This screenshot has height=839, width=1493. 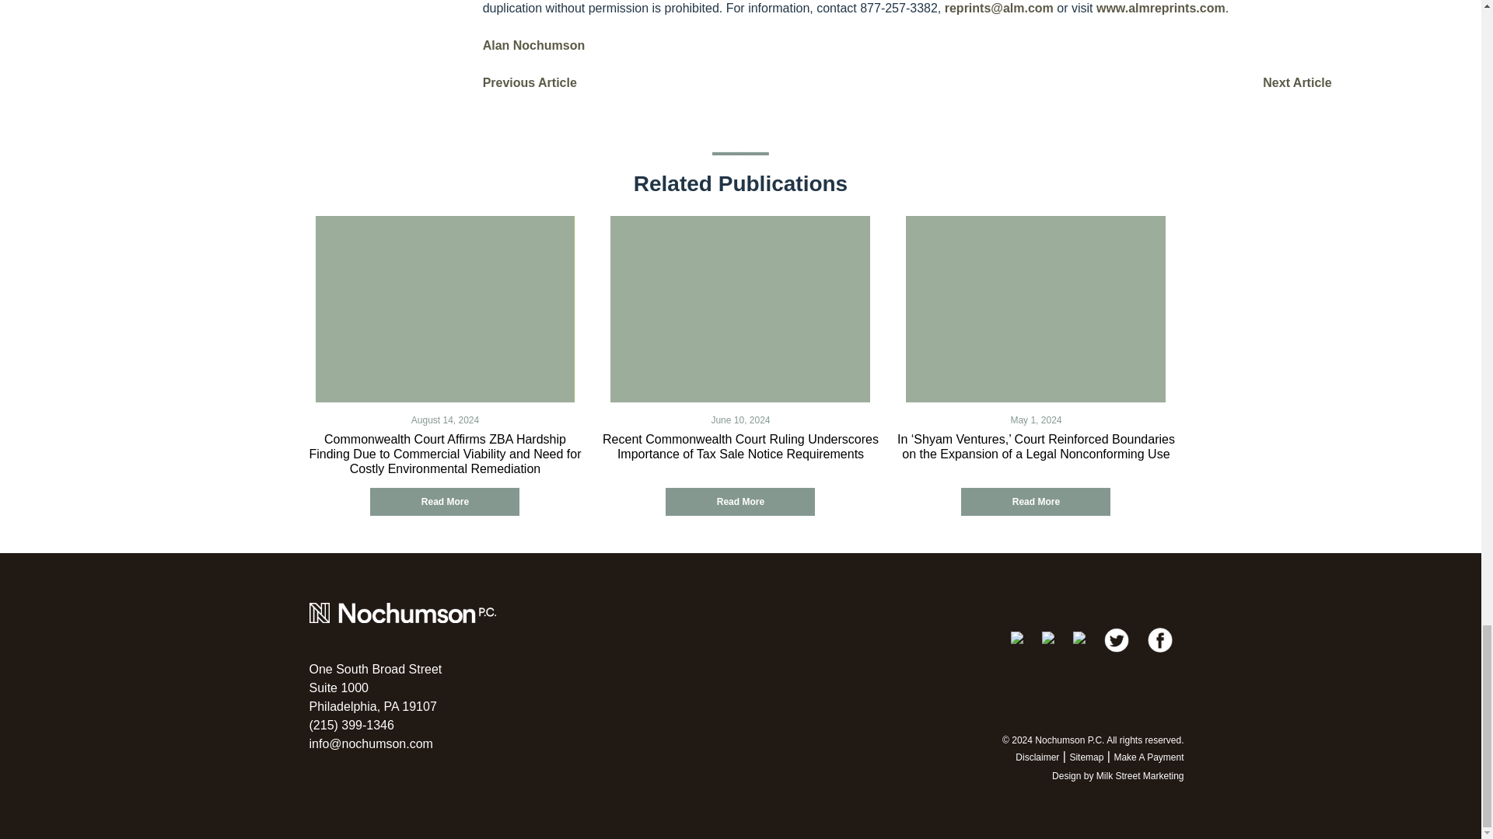 What do you see at coordinates (1160, 8) in the screenshot?
I see `www.almreprints.com` at bounding box center [1160, 8].